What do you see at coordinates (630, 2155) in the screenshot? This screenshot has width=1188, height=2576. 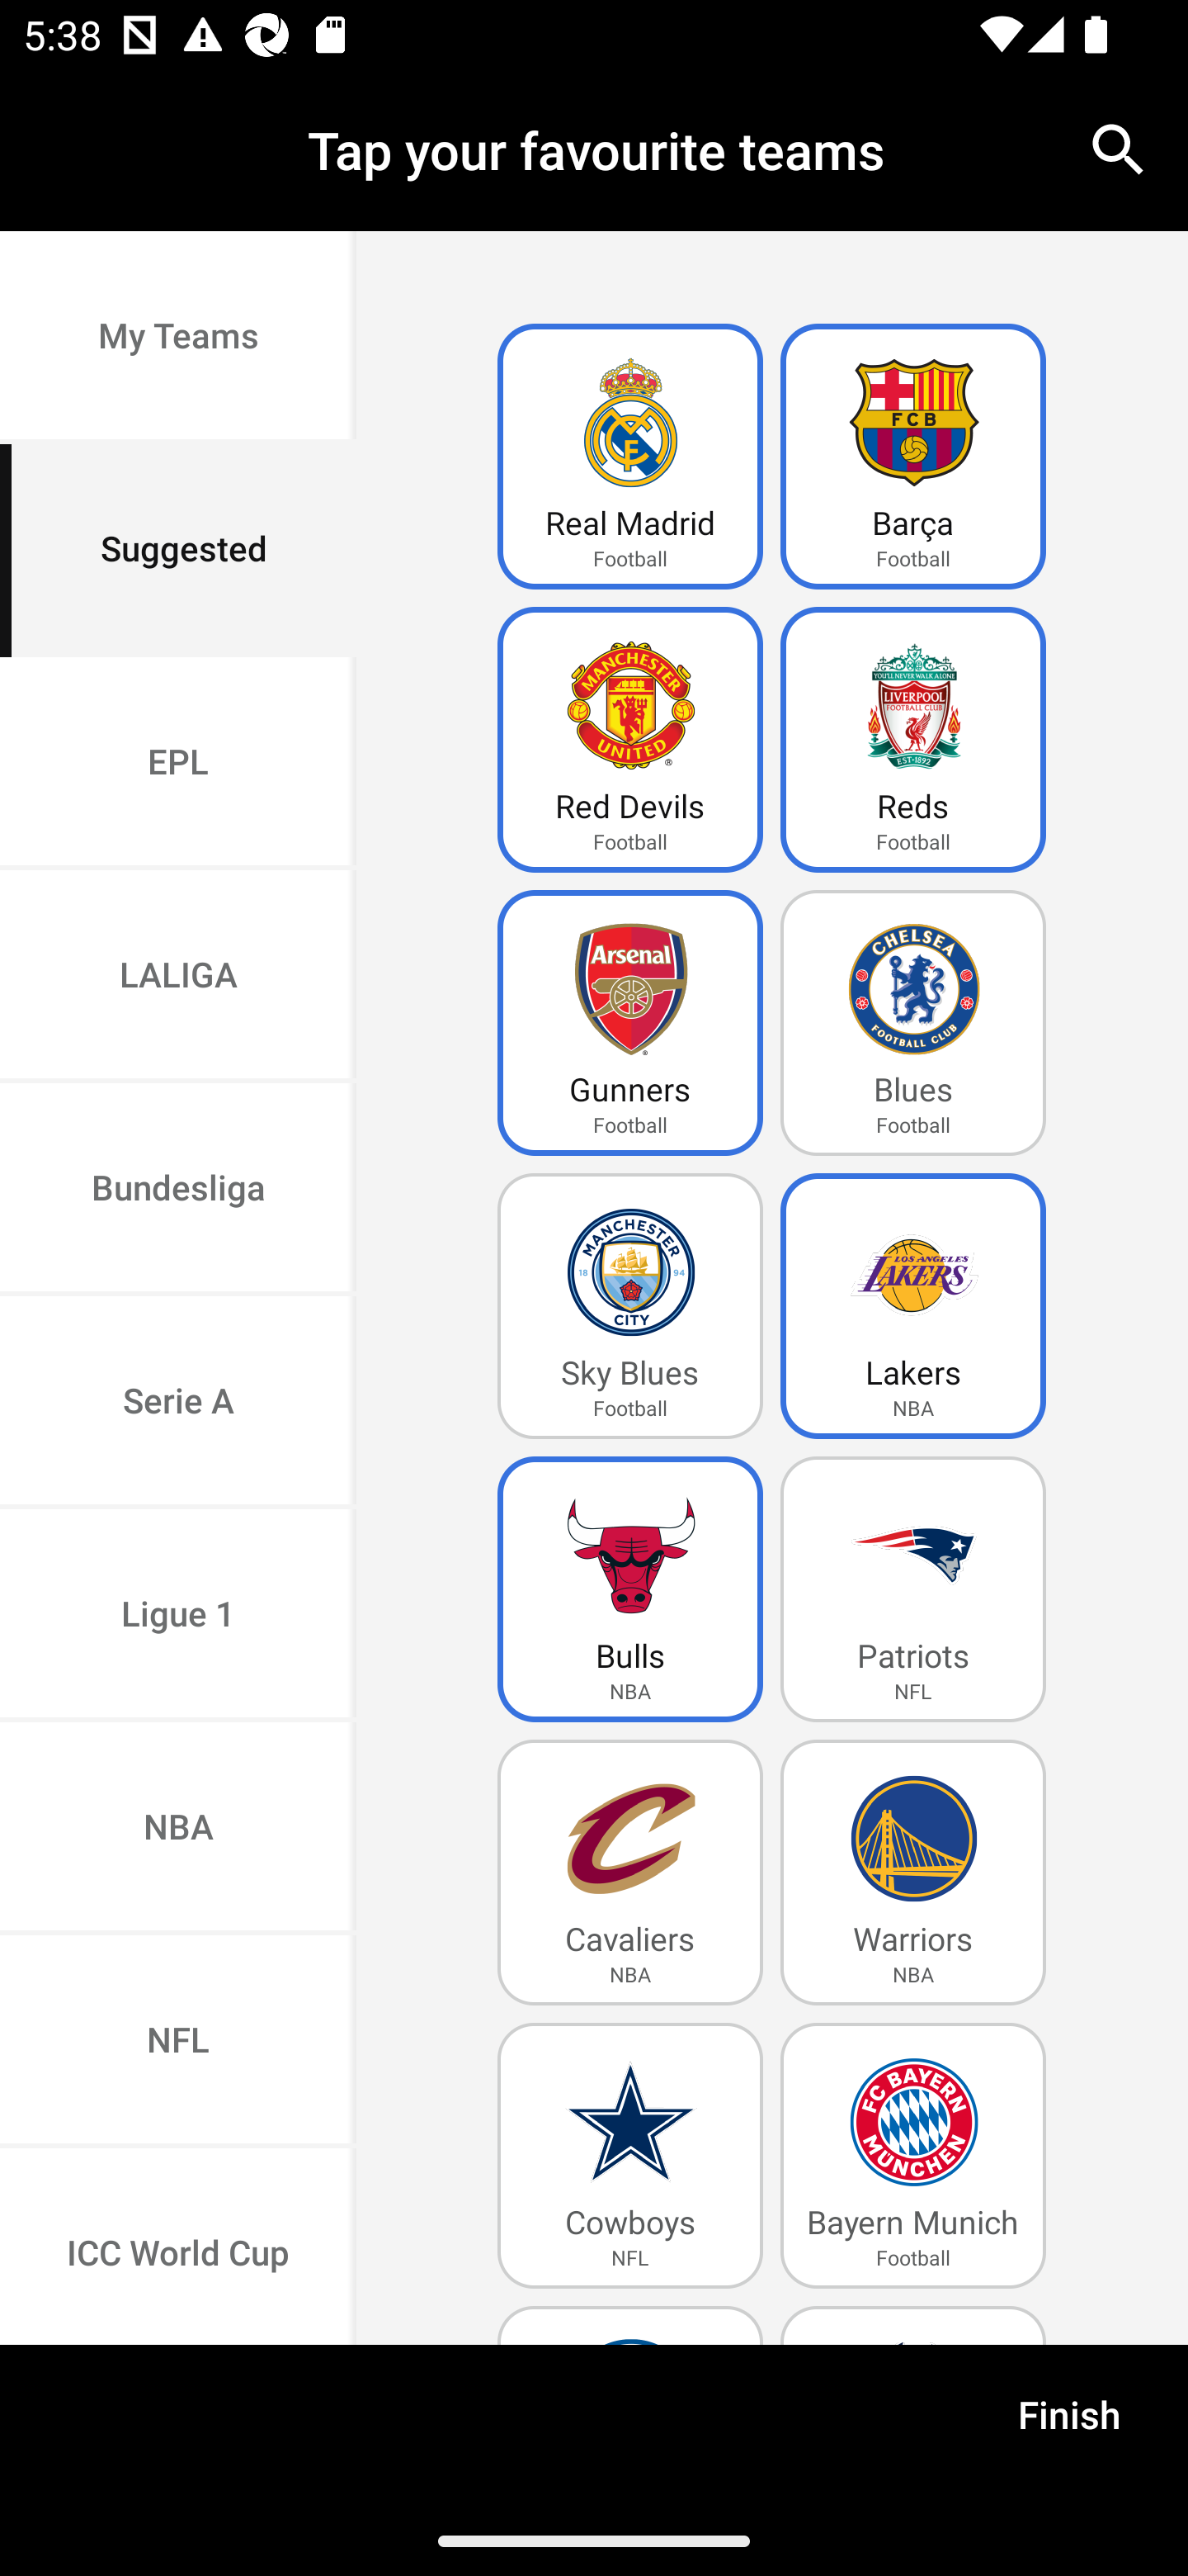 I see `Cowboys Cowboys NFL` at bounding box center [630, 2155].